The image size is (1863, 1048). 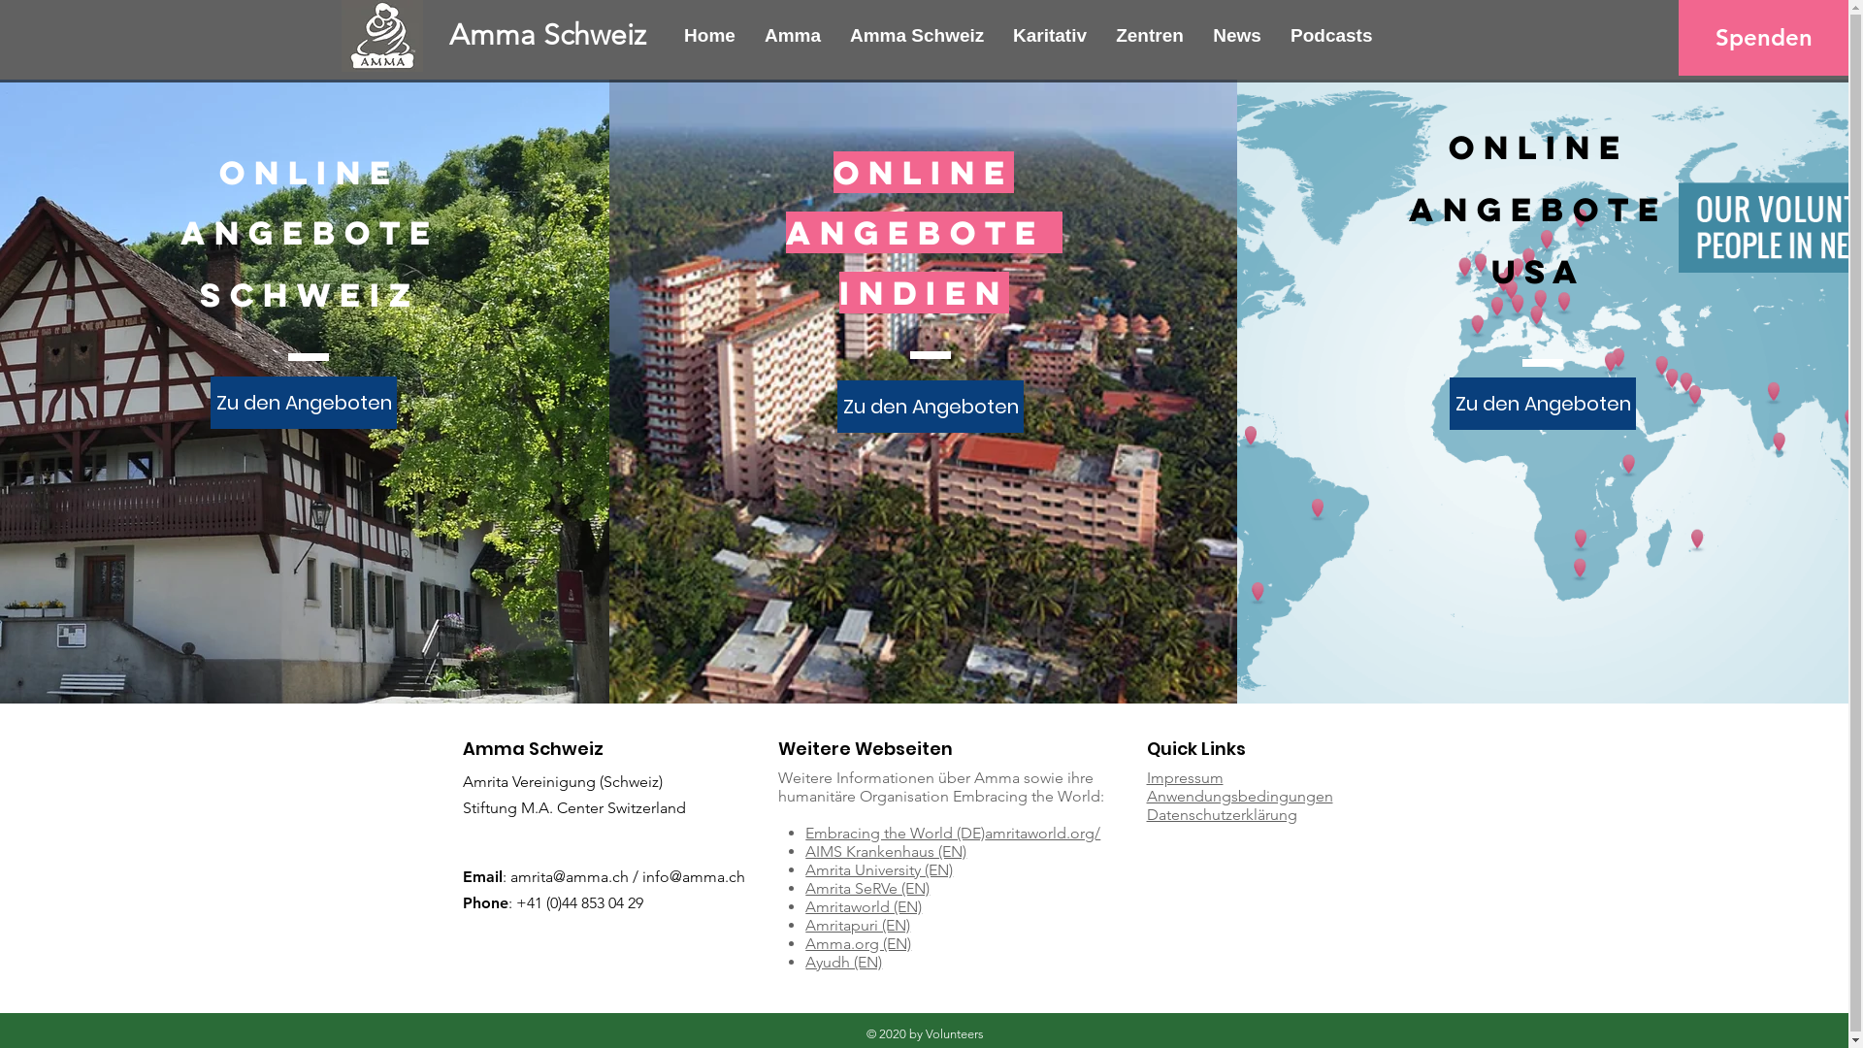 I want to click on Podcasts, so click(x=1331, y=36).